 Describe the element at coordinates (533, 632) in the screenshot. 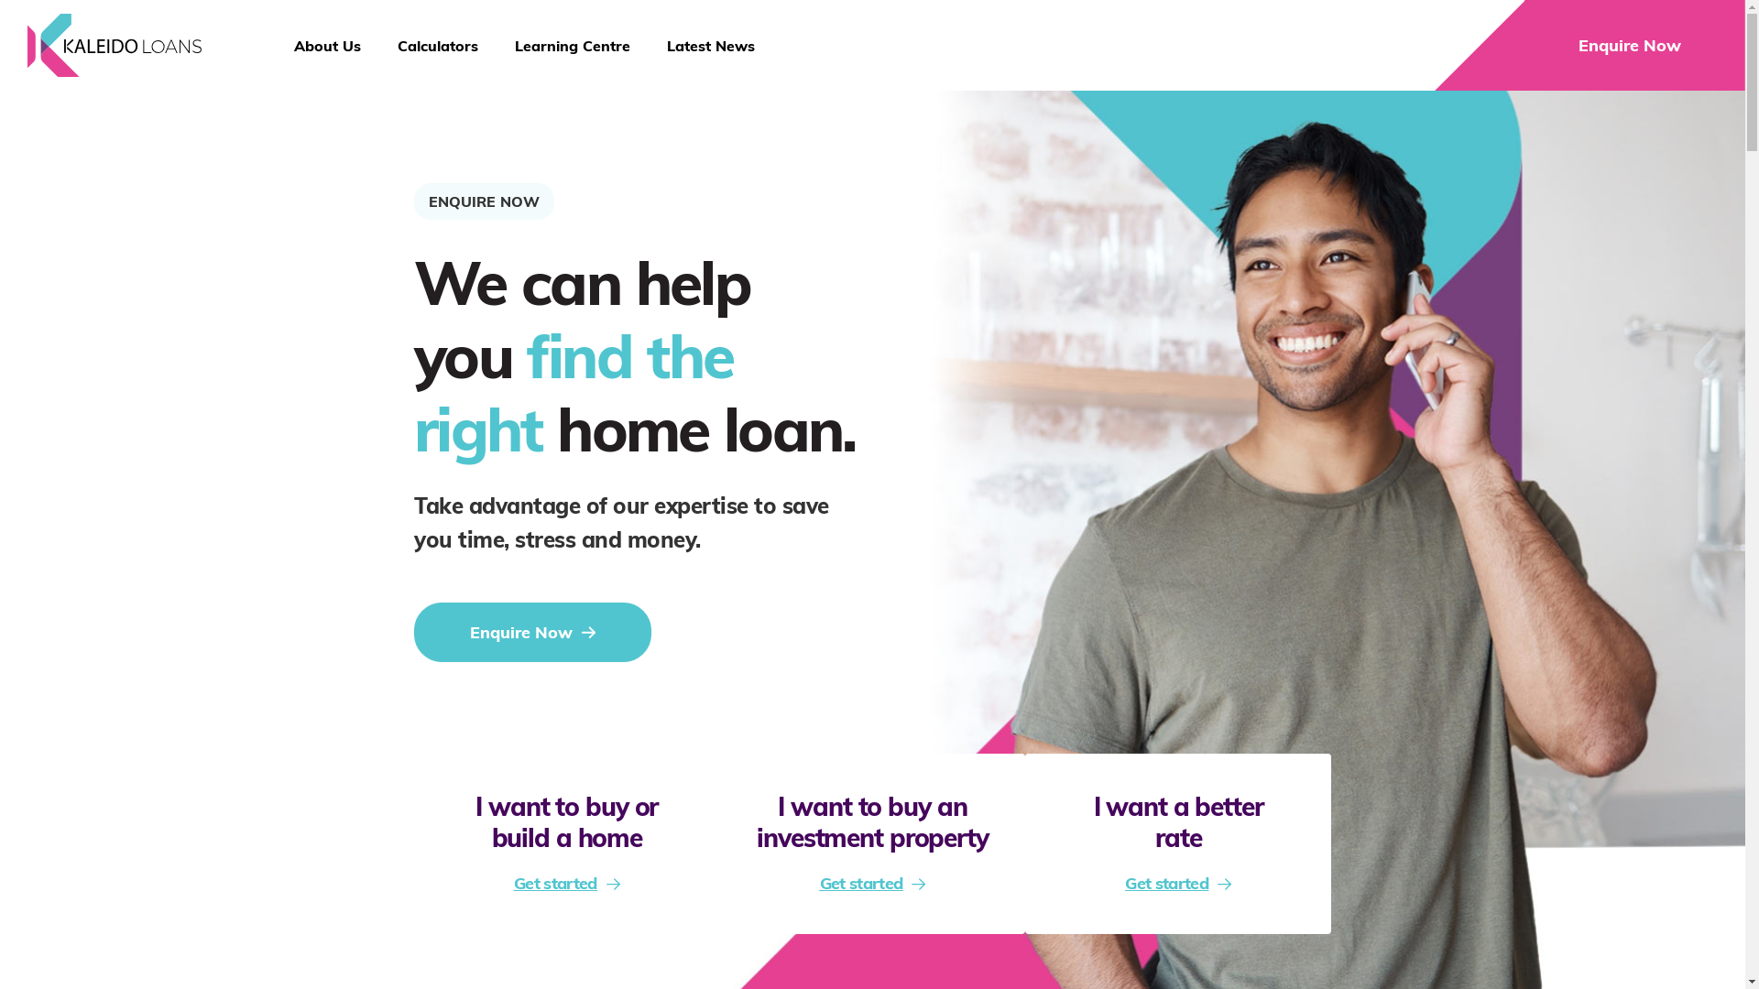

I see `Enquire Now` at that location.